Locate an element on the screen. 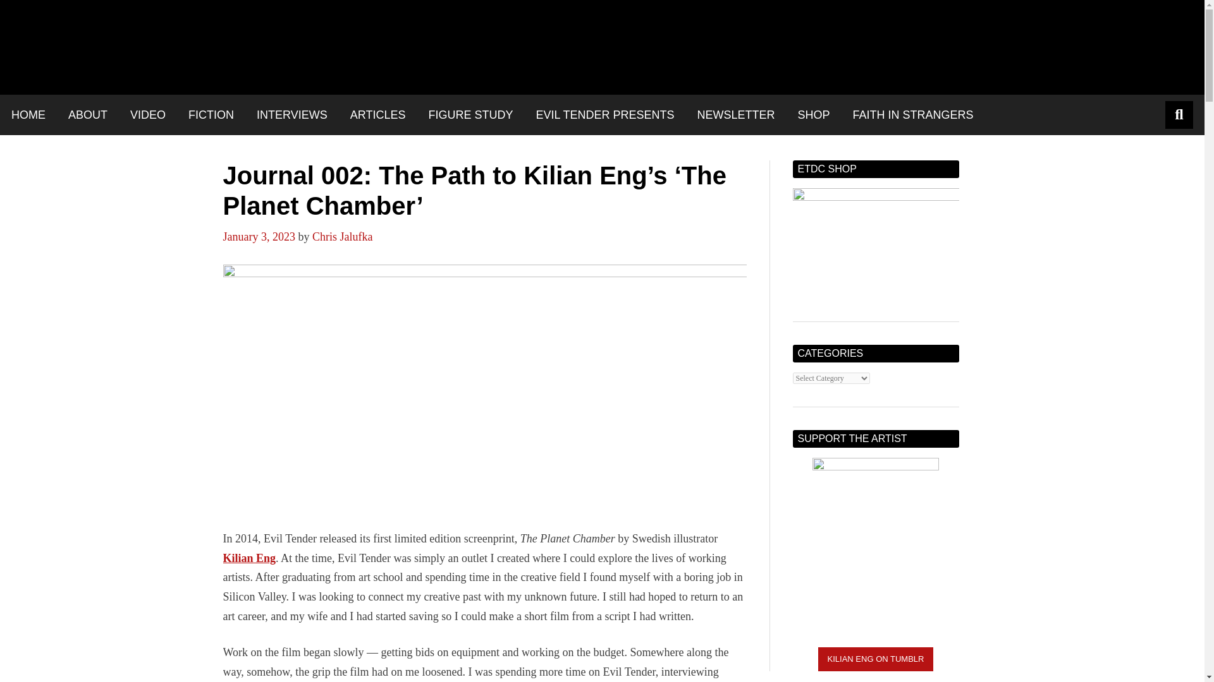  ARTICLES is located at coordinates (378, 115).